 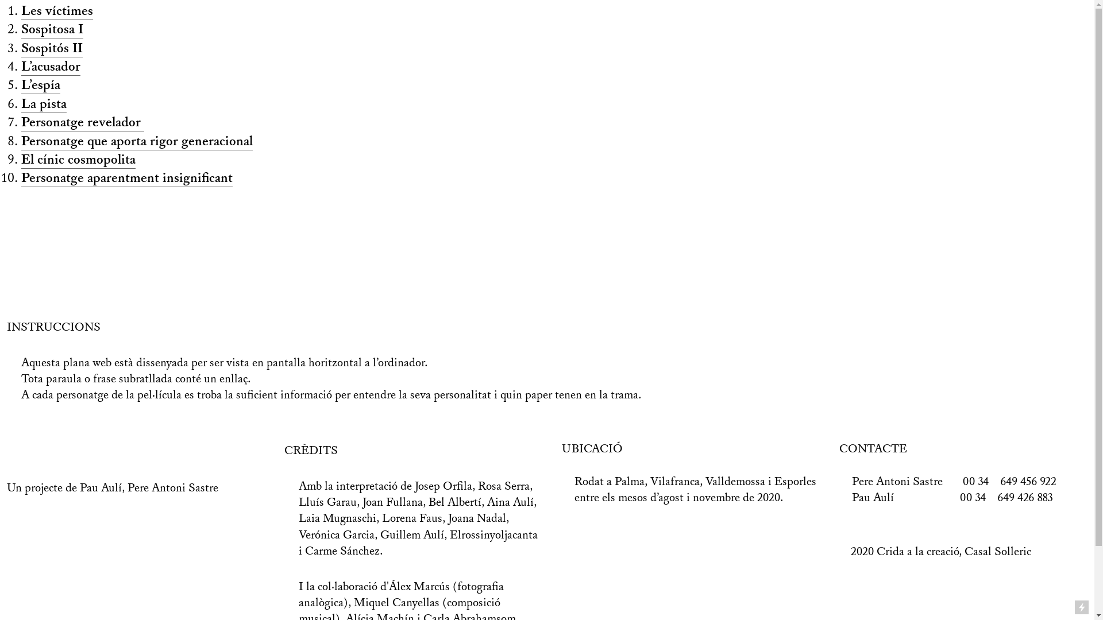 I want to click on Sospitosa I, so click(x=52, y=30).